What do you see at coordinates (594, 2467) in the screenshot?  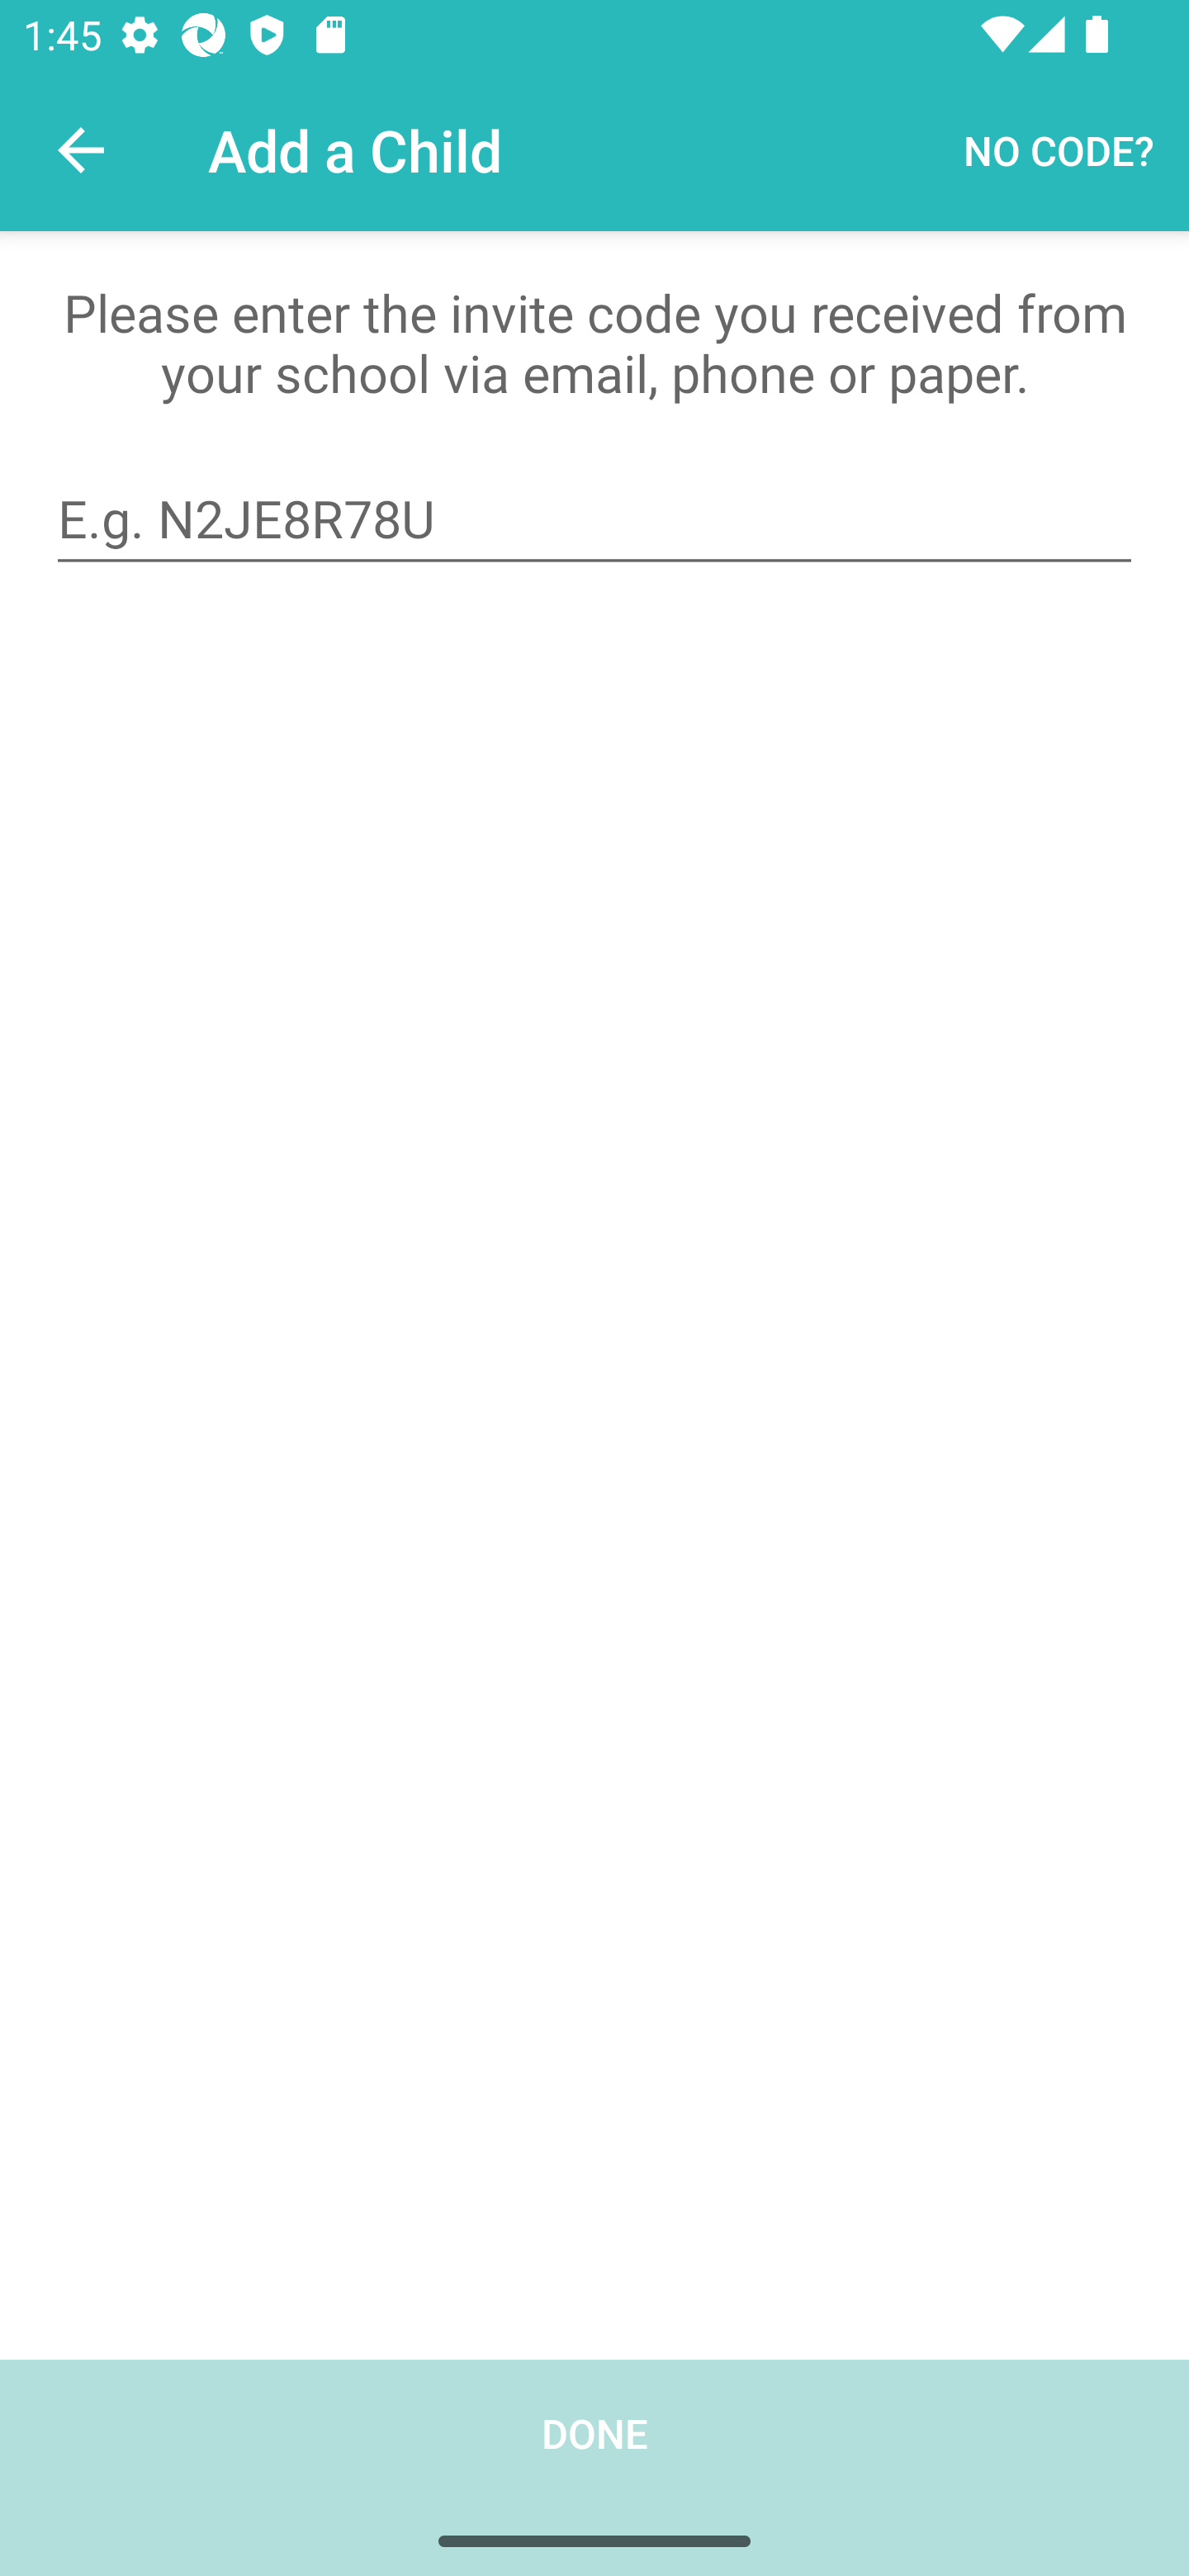 I see `DONE` at bounding box center [594, 2467].